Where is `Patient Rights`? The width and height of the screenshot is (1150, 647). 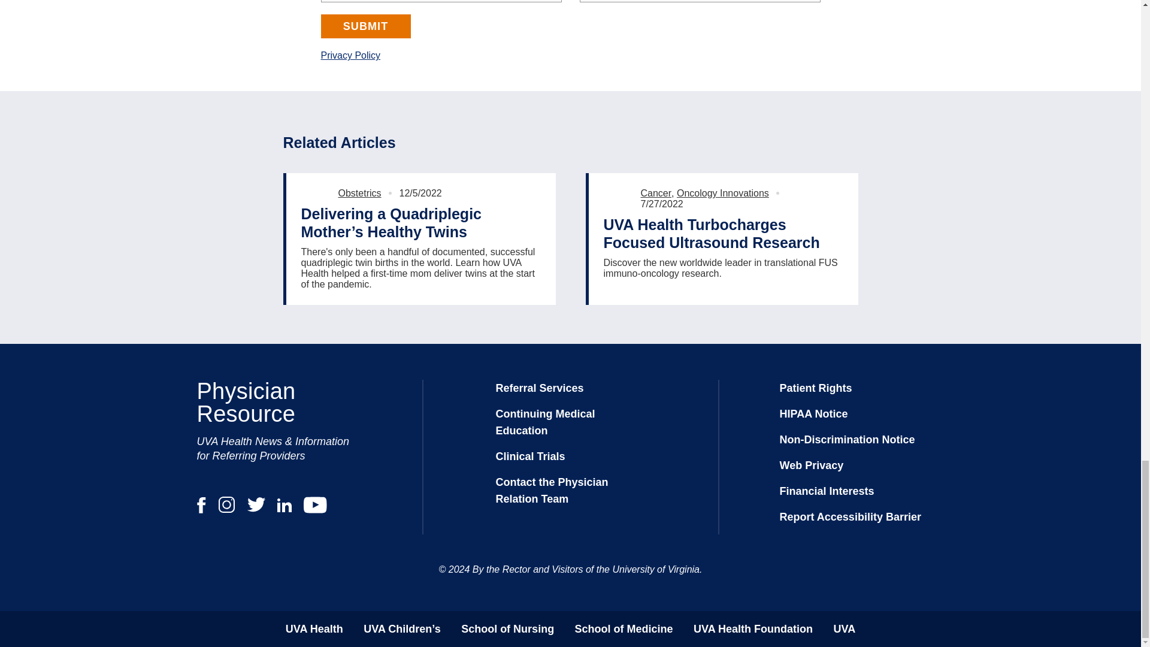
Patient Rights is located at coordinates (816, 388).